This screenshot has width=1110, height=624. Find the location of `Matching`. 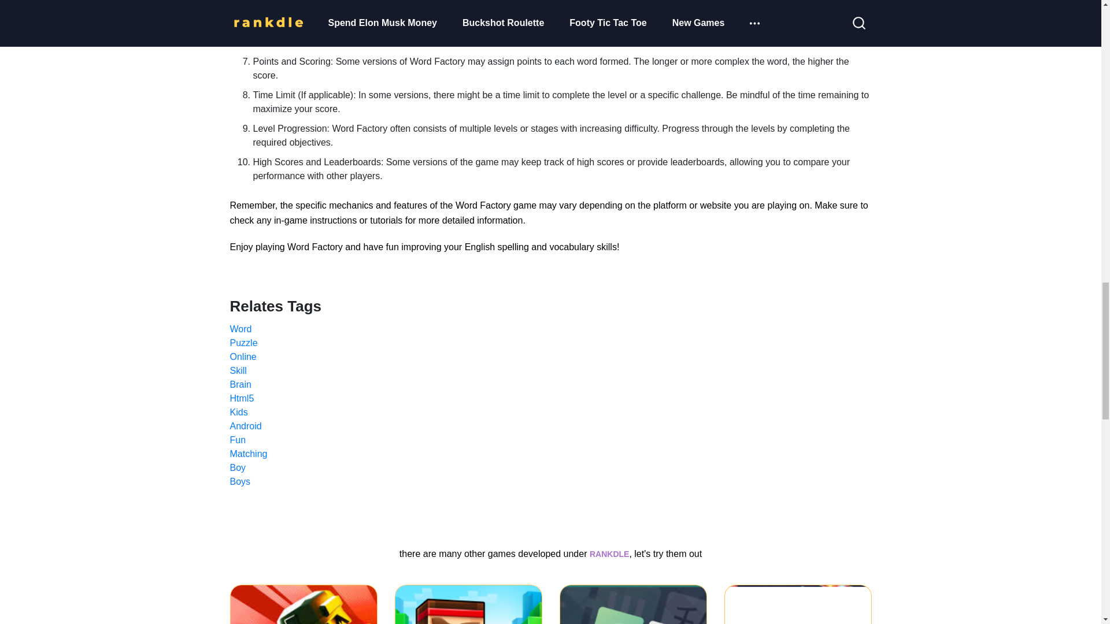

Matching is located at coordinates (550, 454).